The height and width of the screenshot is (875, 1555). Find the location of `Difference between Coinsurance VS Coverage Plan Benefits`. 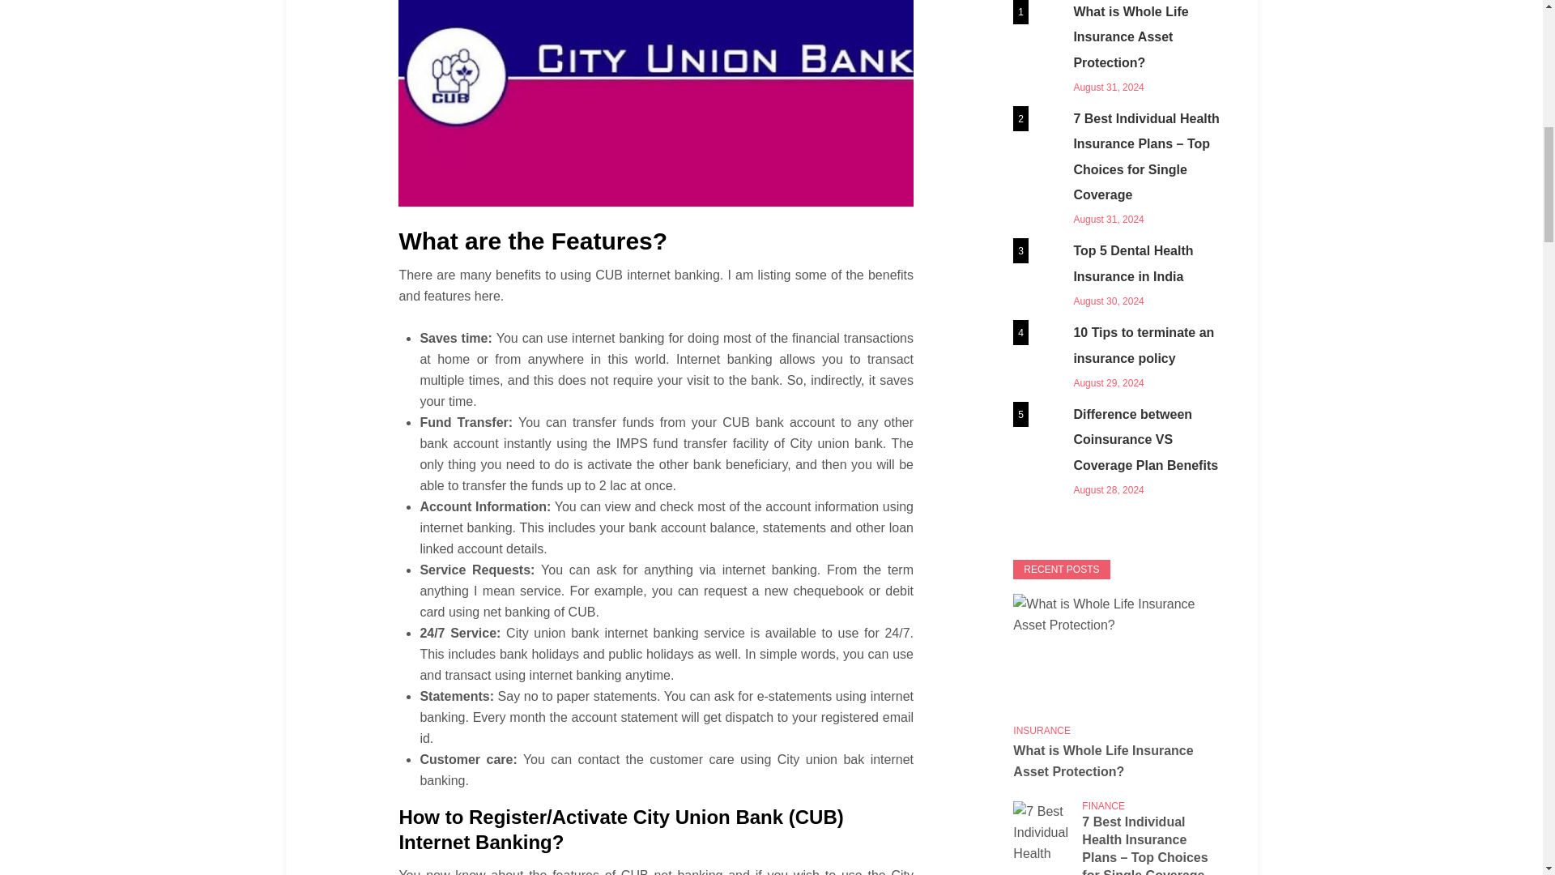

Difference between Coinsurance VS Coverage Plan Benefits is located at coordinates (1117, 450).